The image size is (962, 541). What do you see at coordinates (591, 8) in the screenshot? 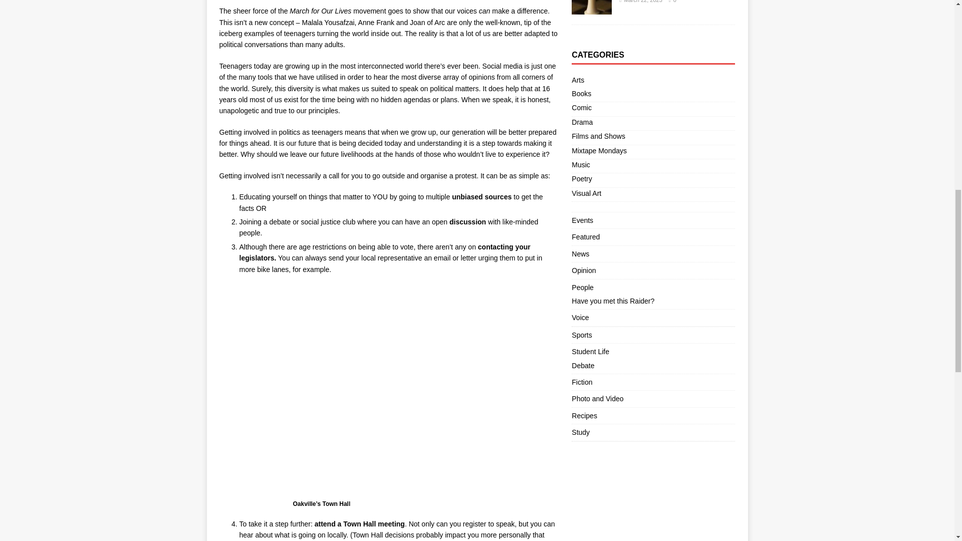
I see `A Board Missing Queens` at bounding box center [591, 8].